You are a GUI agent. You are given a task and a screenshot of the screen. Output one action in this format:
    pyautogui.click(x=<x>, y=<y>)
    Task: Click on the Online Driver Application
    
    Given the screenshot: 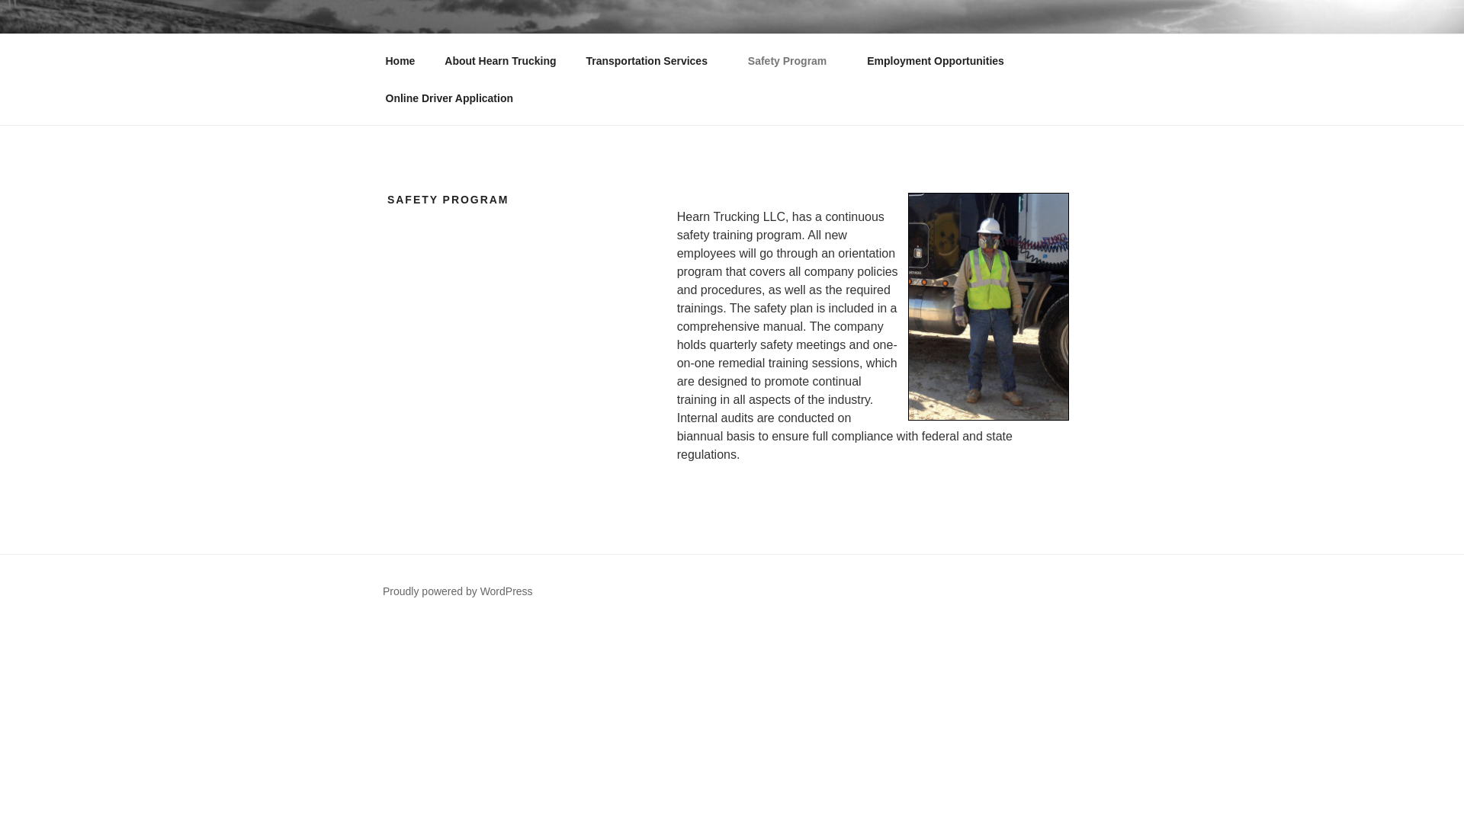 What is the action you would take?
    pyautogui.click(x=449, y=98)
    